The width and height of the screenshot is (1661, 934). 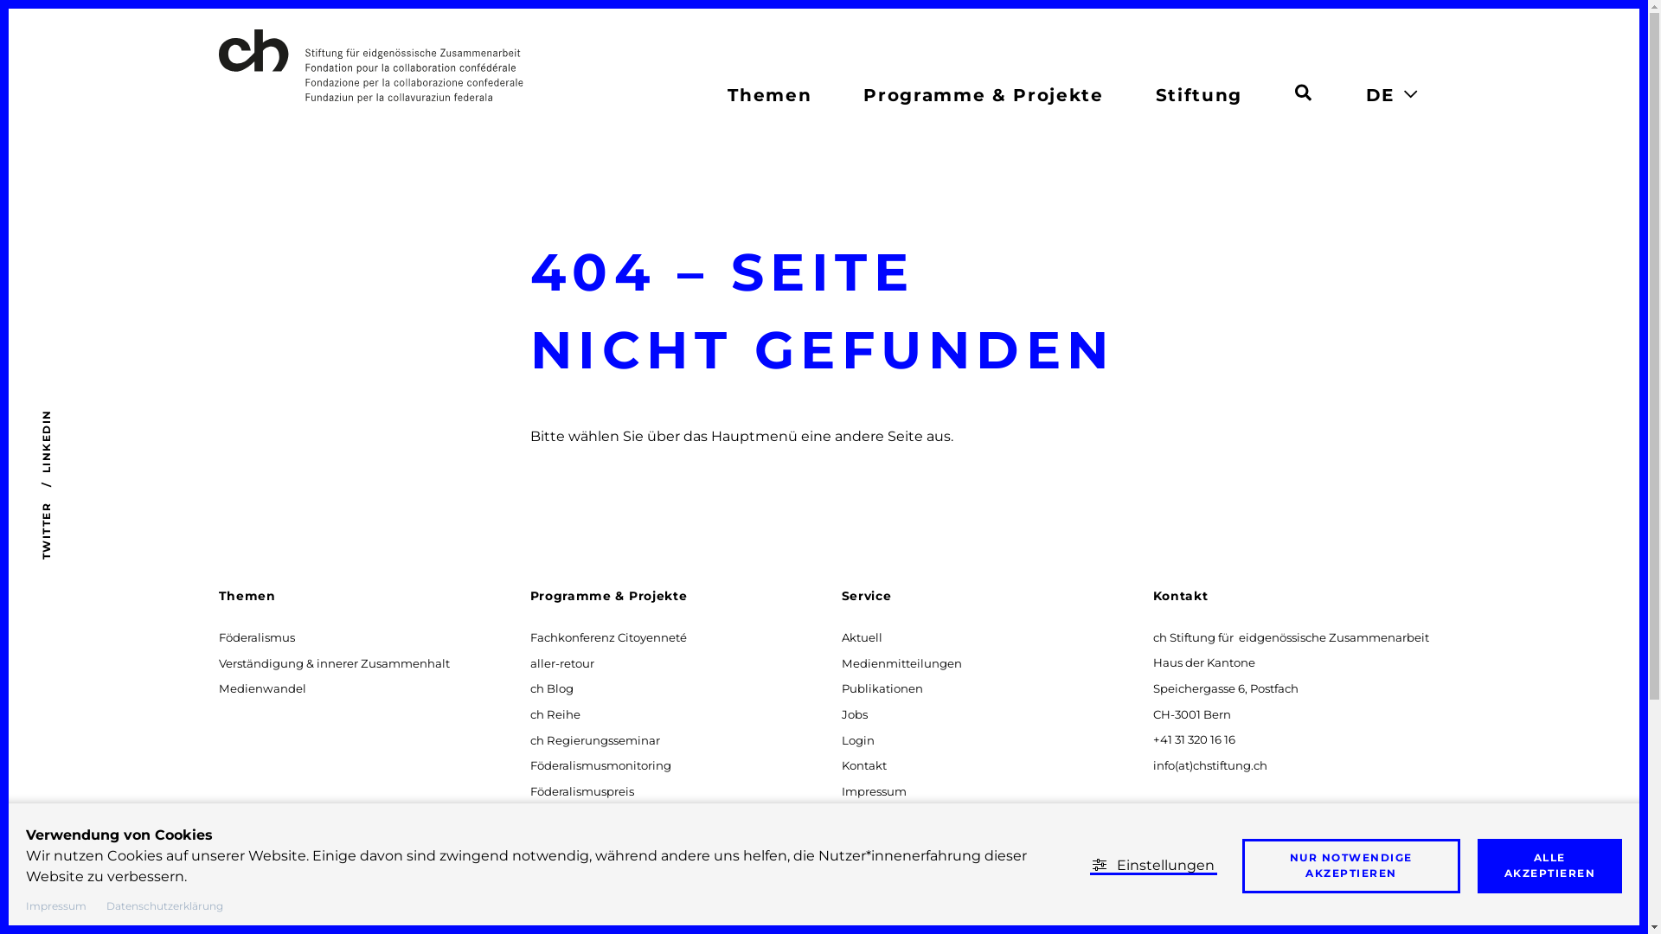 What do you see at coordinates (262, 688) in the screenshot?
I see `Medienwandel` at bounding box center [262, 688].